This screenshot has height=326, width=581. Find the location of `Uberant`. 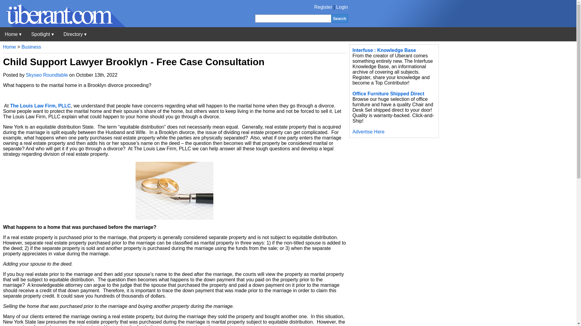

Uberant is located at coordinates (13, 34).